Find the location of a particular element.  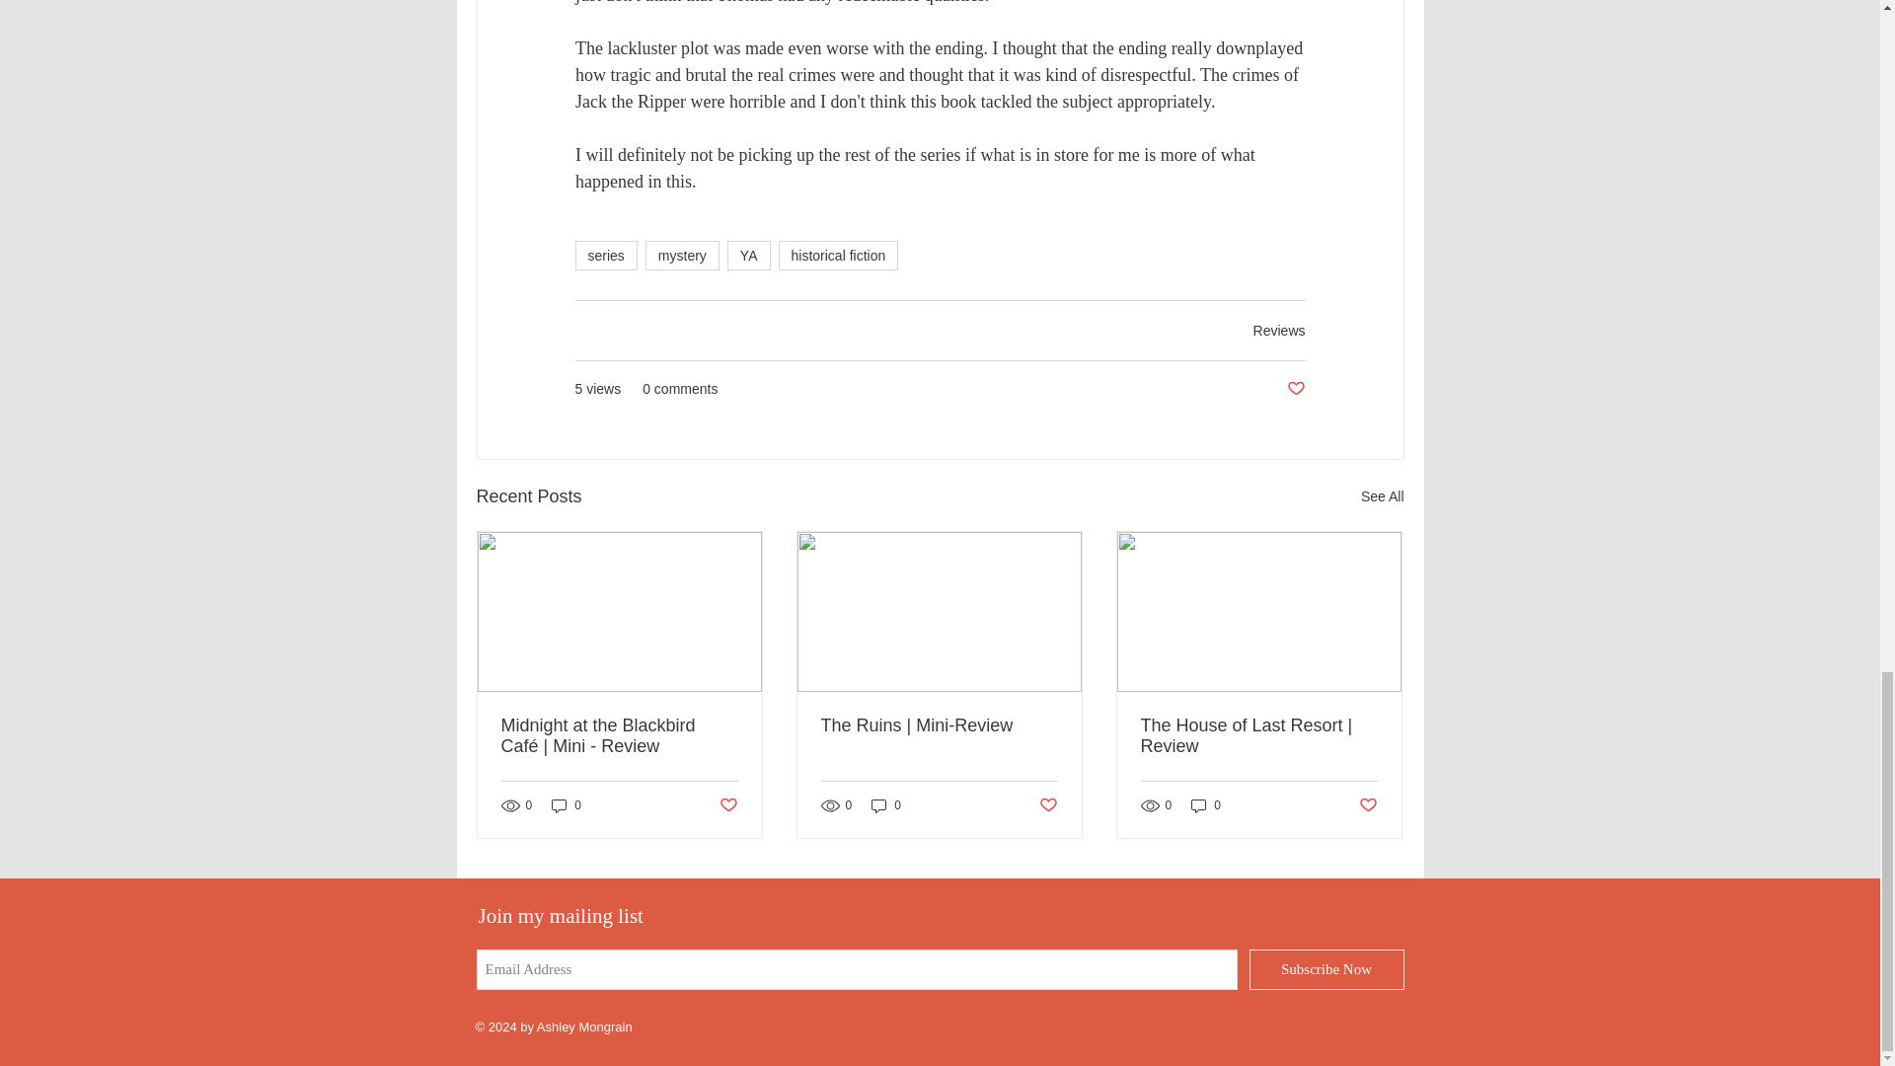

YA is located at coordinates (749, 256).